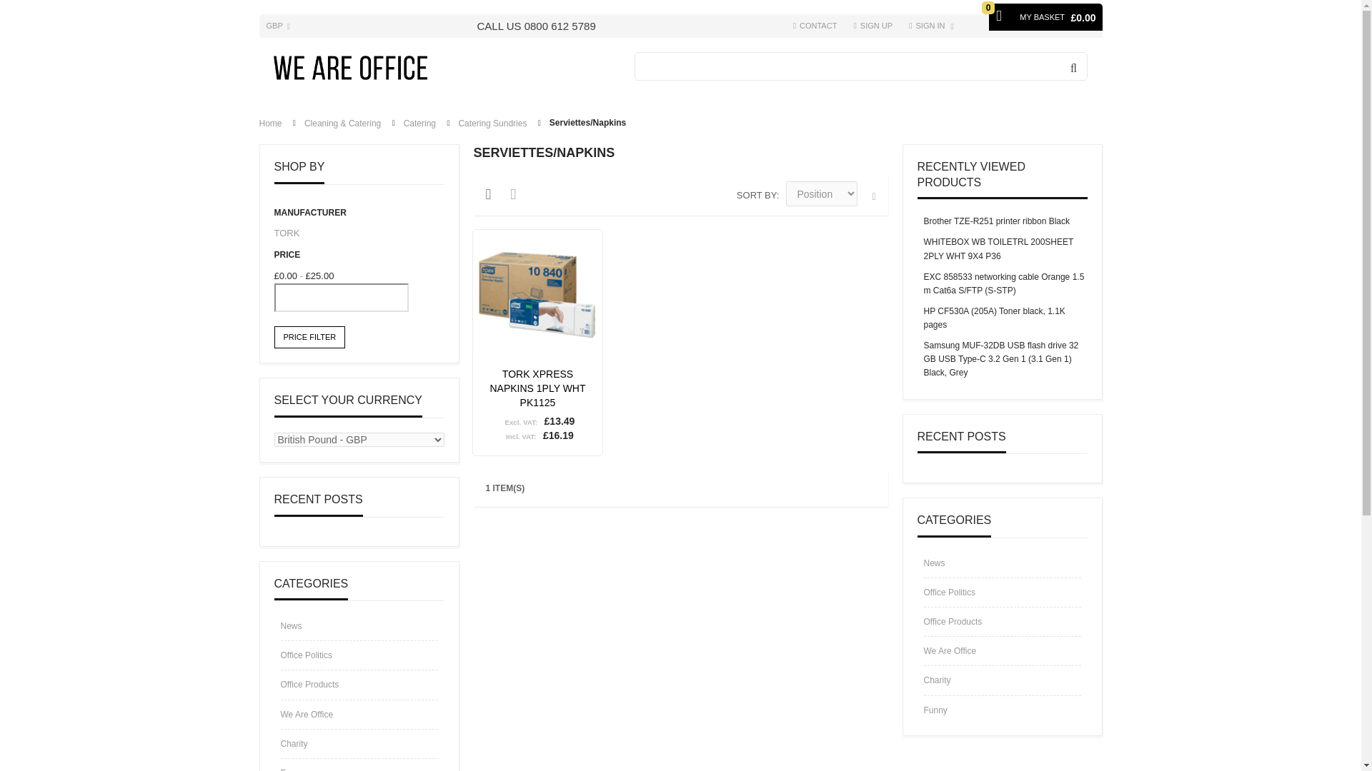  What do you see at coordinates (538, 294) in the screenshot?
I see `TORK XPRESS NAPKINS 1PLY WHT PK1125` at bounding box center [538, 294].